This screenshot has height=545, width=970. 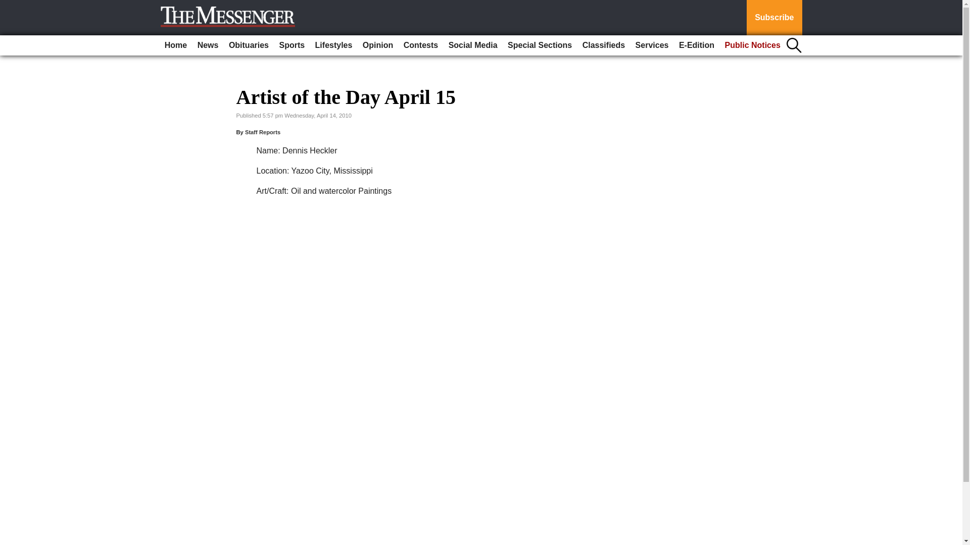 I want to click on Public Notices, so click(x=753, y=45).